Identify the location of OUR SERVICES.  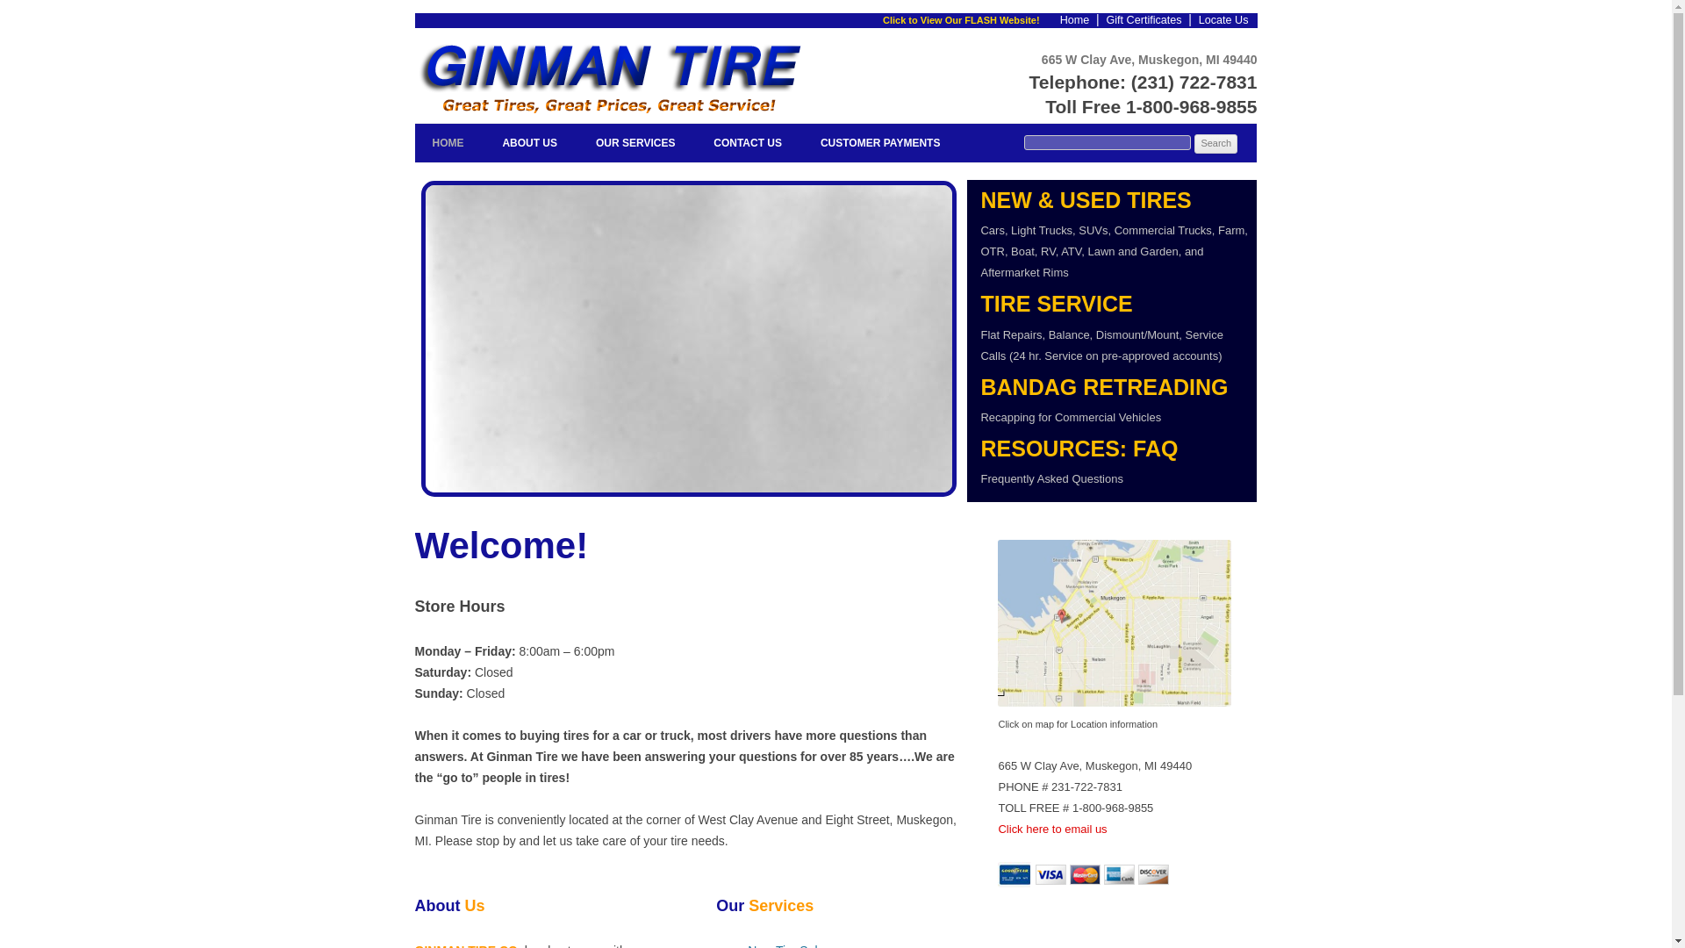
(747, 142).